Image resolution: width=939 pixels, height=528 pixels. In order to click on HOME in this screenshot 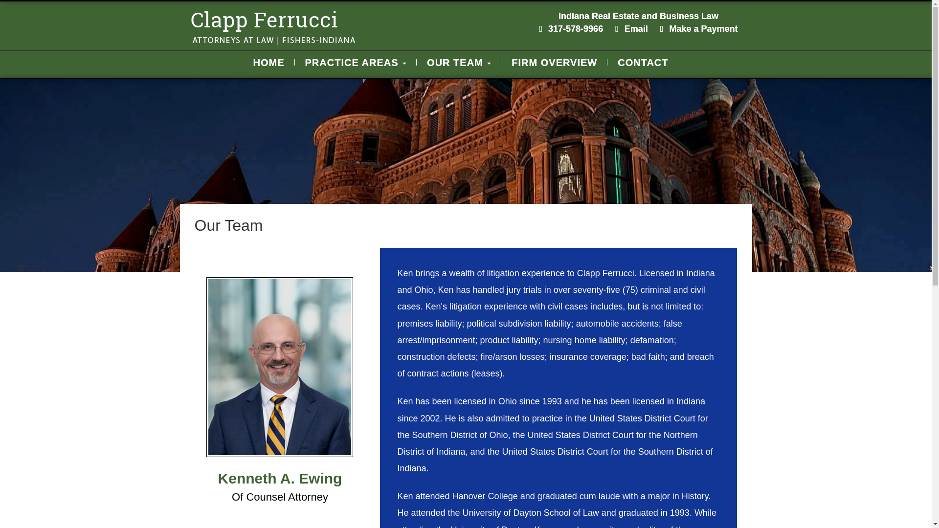, I will do `click(272, 63)`.